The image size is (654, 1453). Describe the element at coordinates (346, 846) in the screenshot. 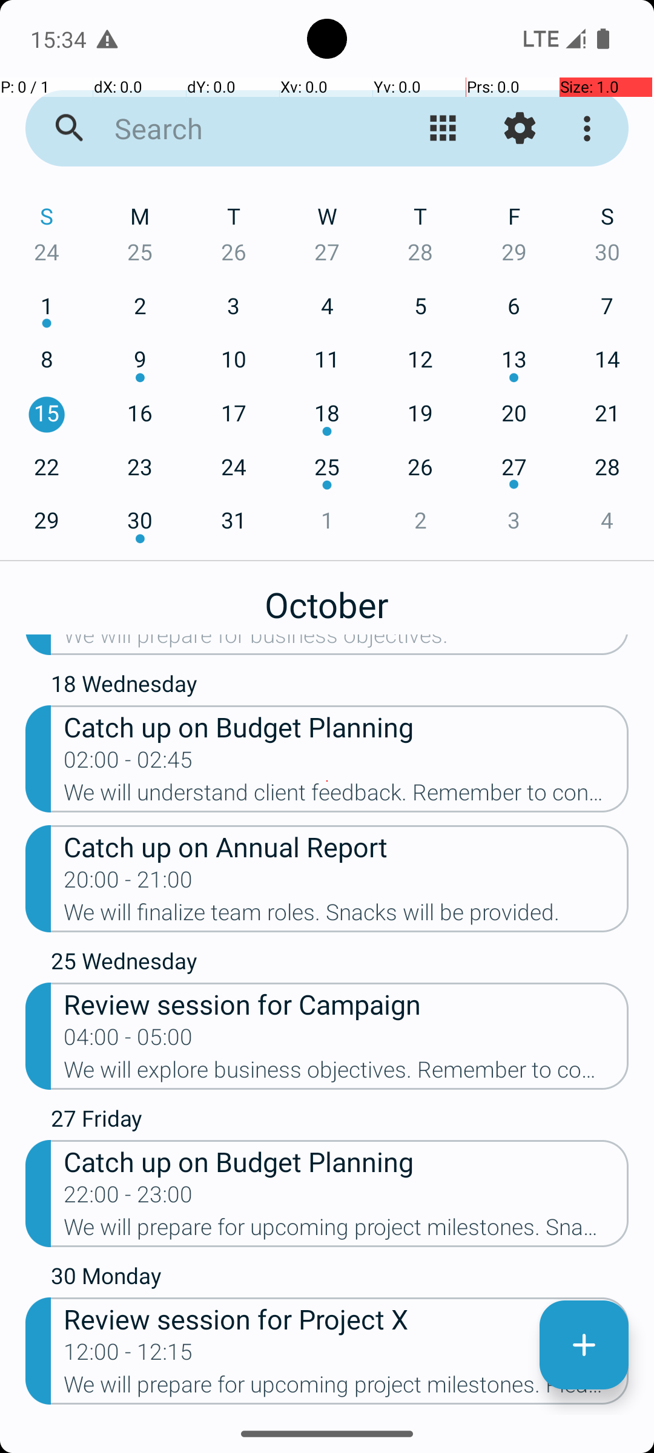

I see `Catch up on Annual Report` at that location.